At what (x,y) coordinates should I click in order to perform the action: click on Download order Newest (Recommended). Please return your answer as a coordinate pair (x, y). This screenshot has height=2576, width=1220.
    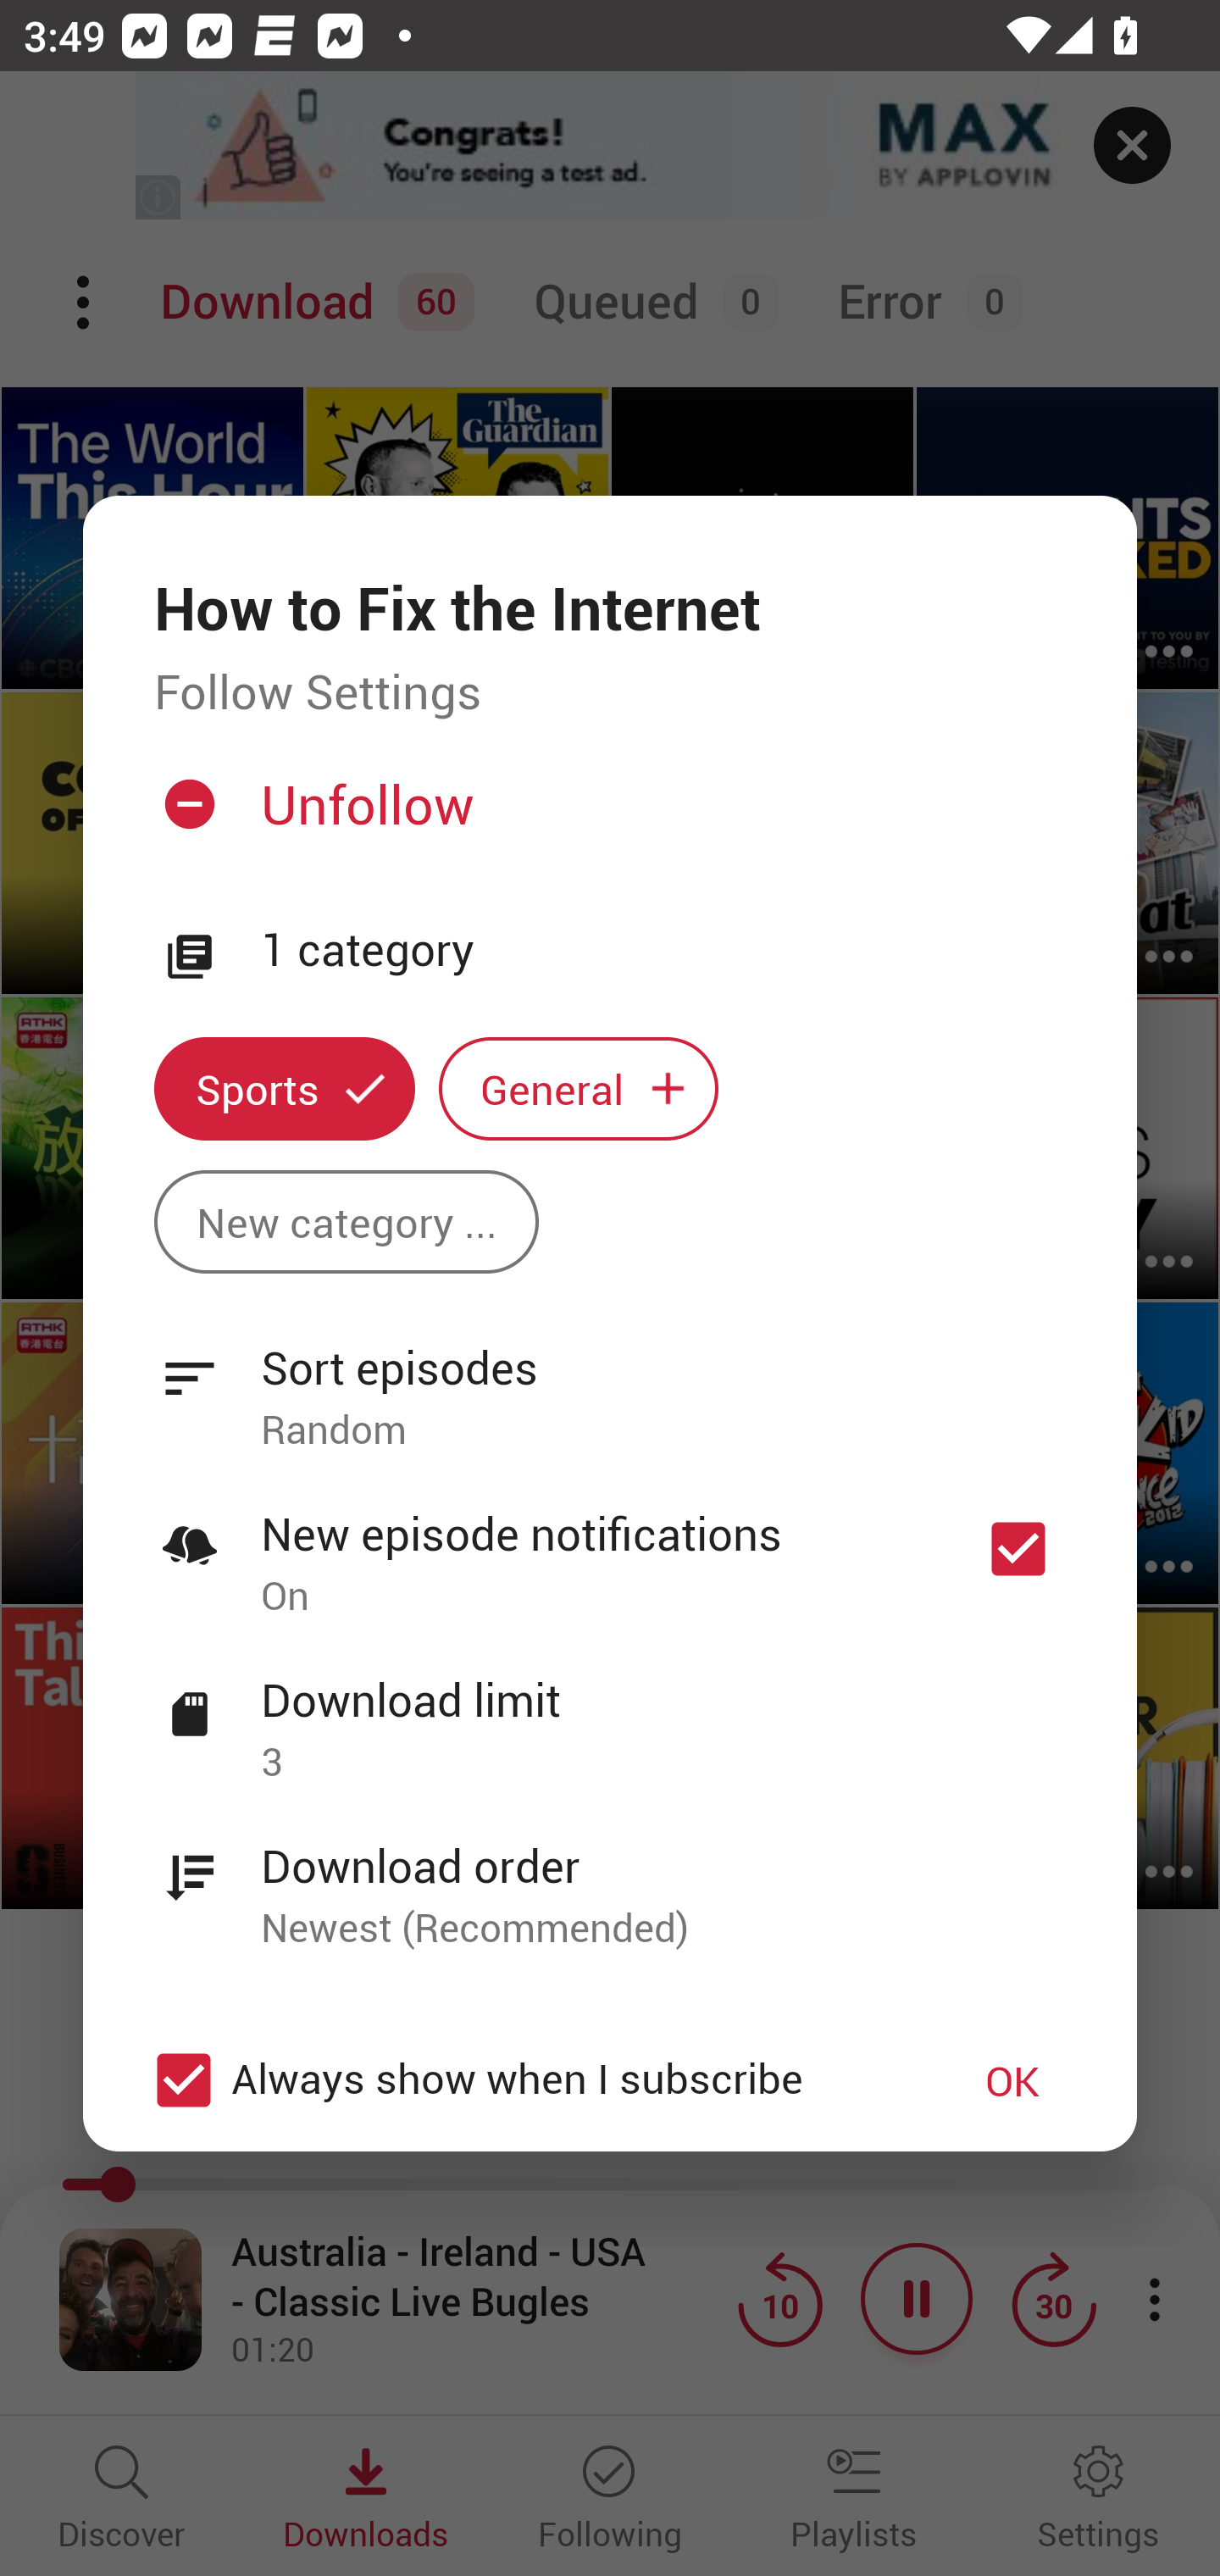
    Looking at the image, I should click on (610, 1879).